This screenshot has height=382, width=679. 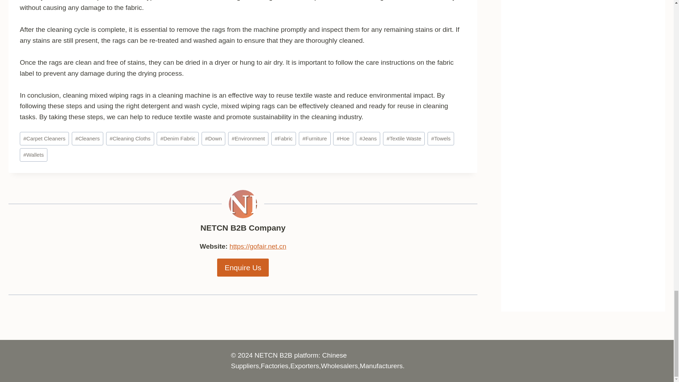 What do you see at coordinates (87, 139) in the screenshot?
I see `Cleaners` at bounding box center [87, 139].